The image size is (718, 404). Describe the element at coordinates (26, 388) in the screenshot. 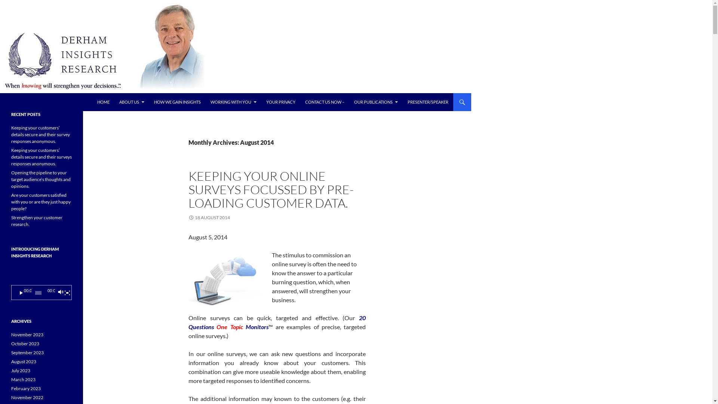

I see `February 2023` at that location.